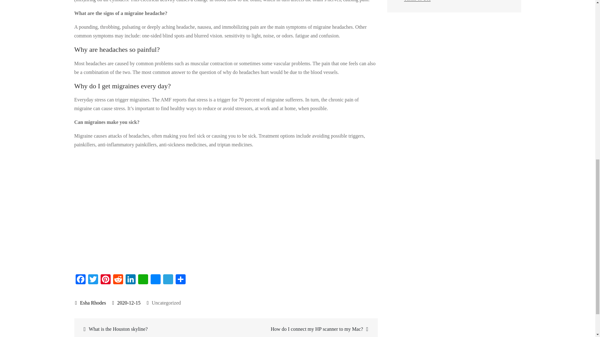 Image resolution: width=600 pixels, height=337 pixels. I want to click on 2020-12-15, so click(126, 303).